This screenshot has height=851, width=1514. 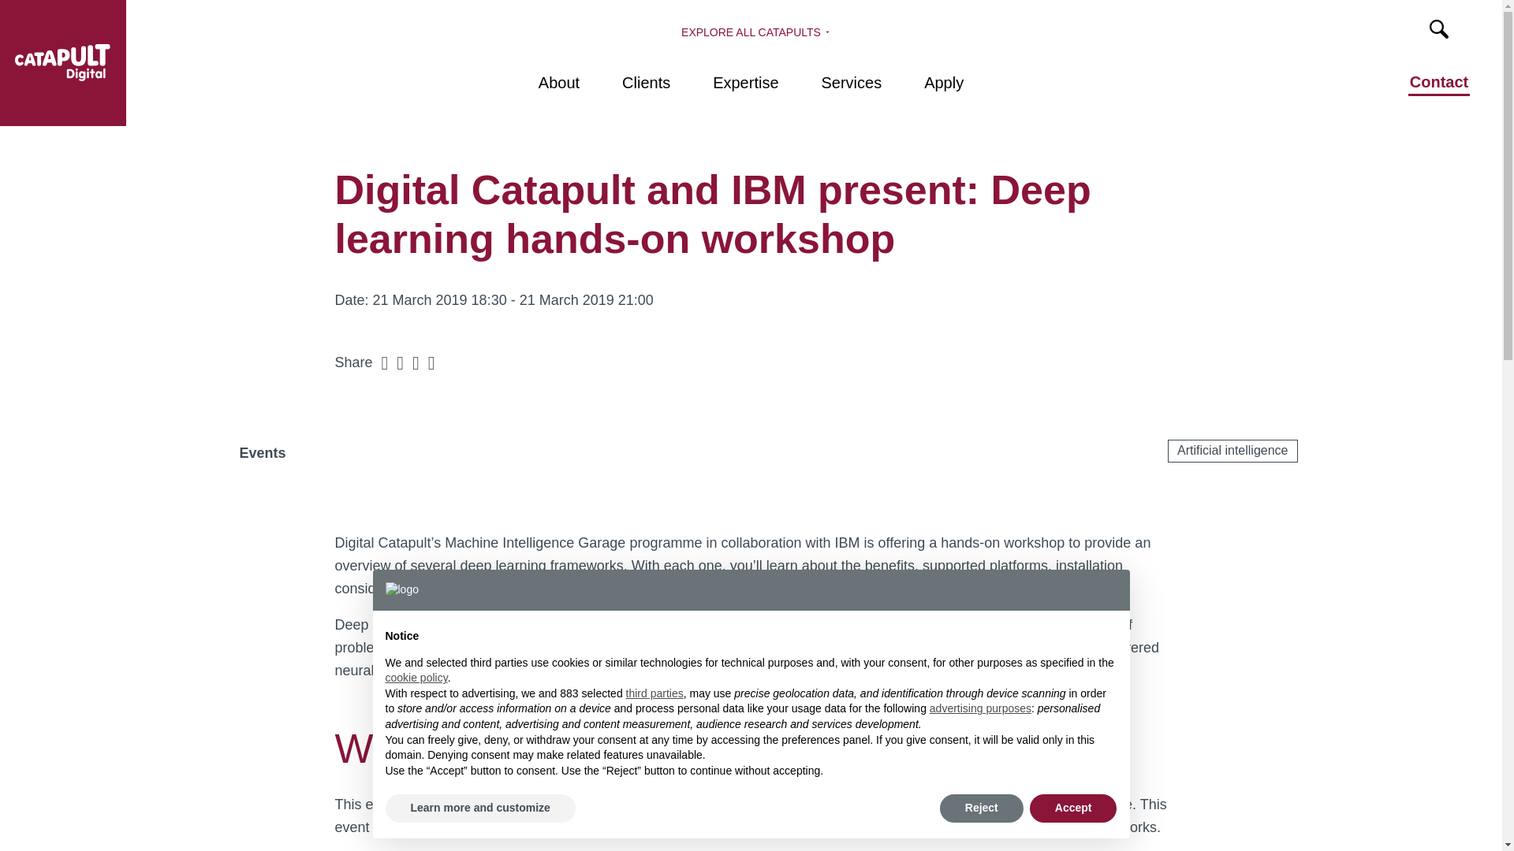 I want to click on EXPLORE ALL CATAPULTS, so click(x=751, y=32).